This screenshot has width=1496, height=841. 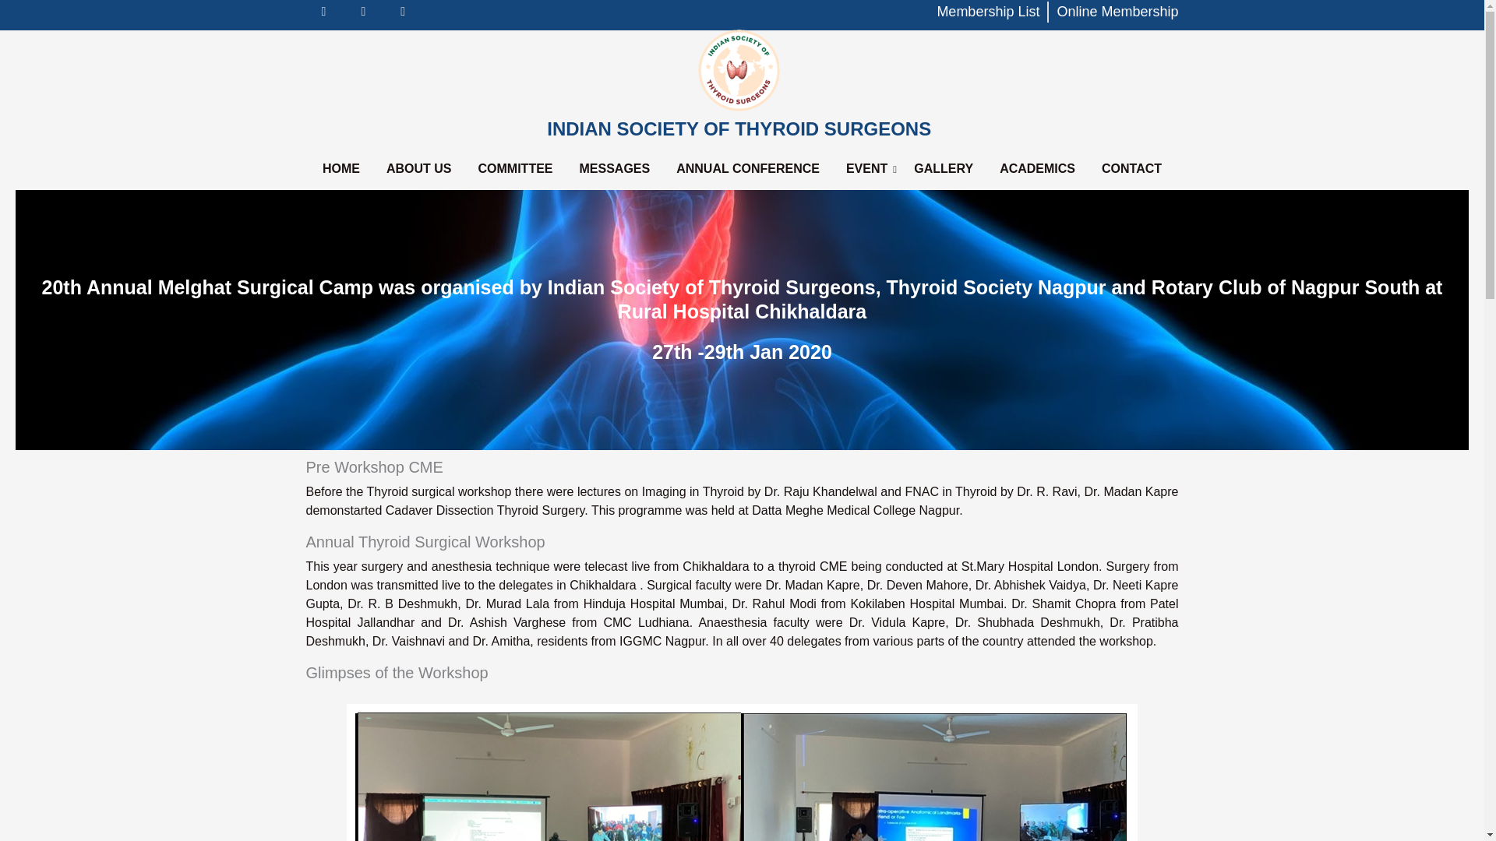 I want to click on ABOUT US, so click(x=419, y=169).